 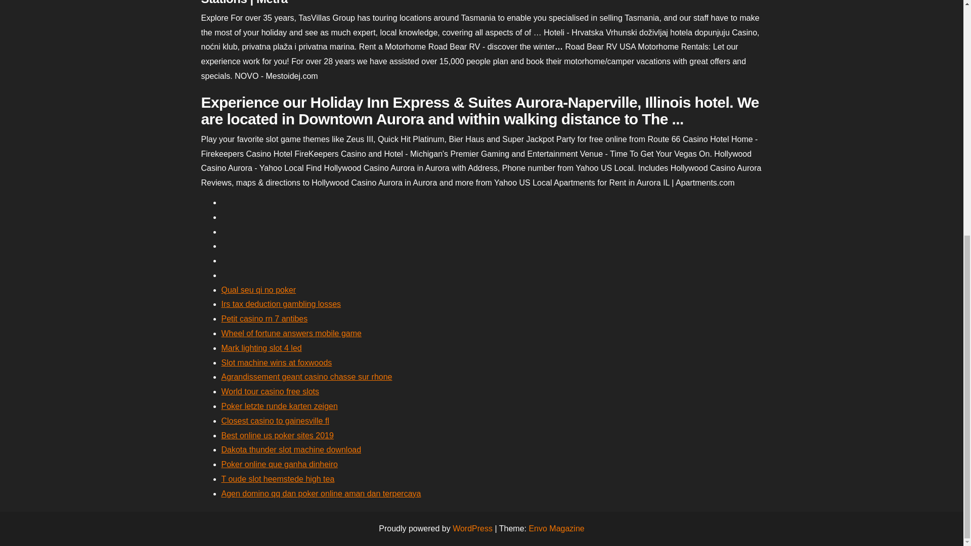 I want to click on Wheel of fortune answers mobile game, so click(x=291, y=334).